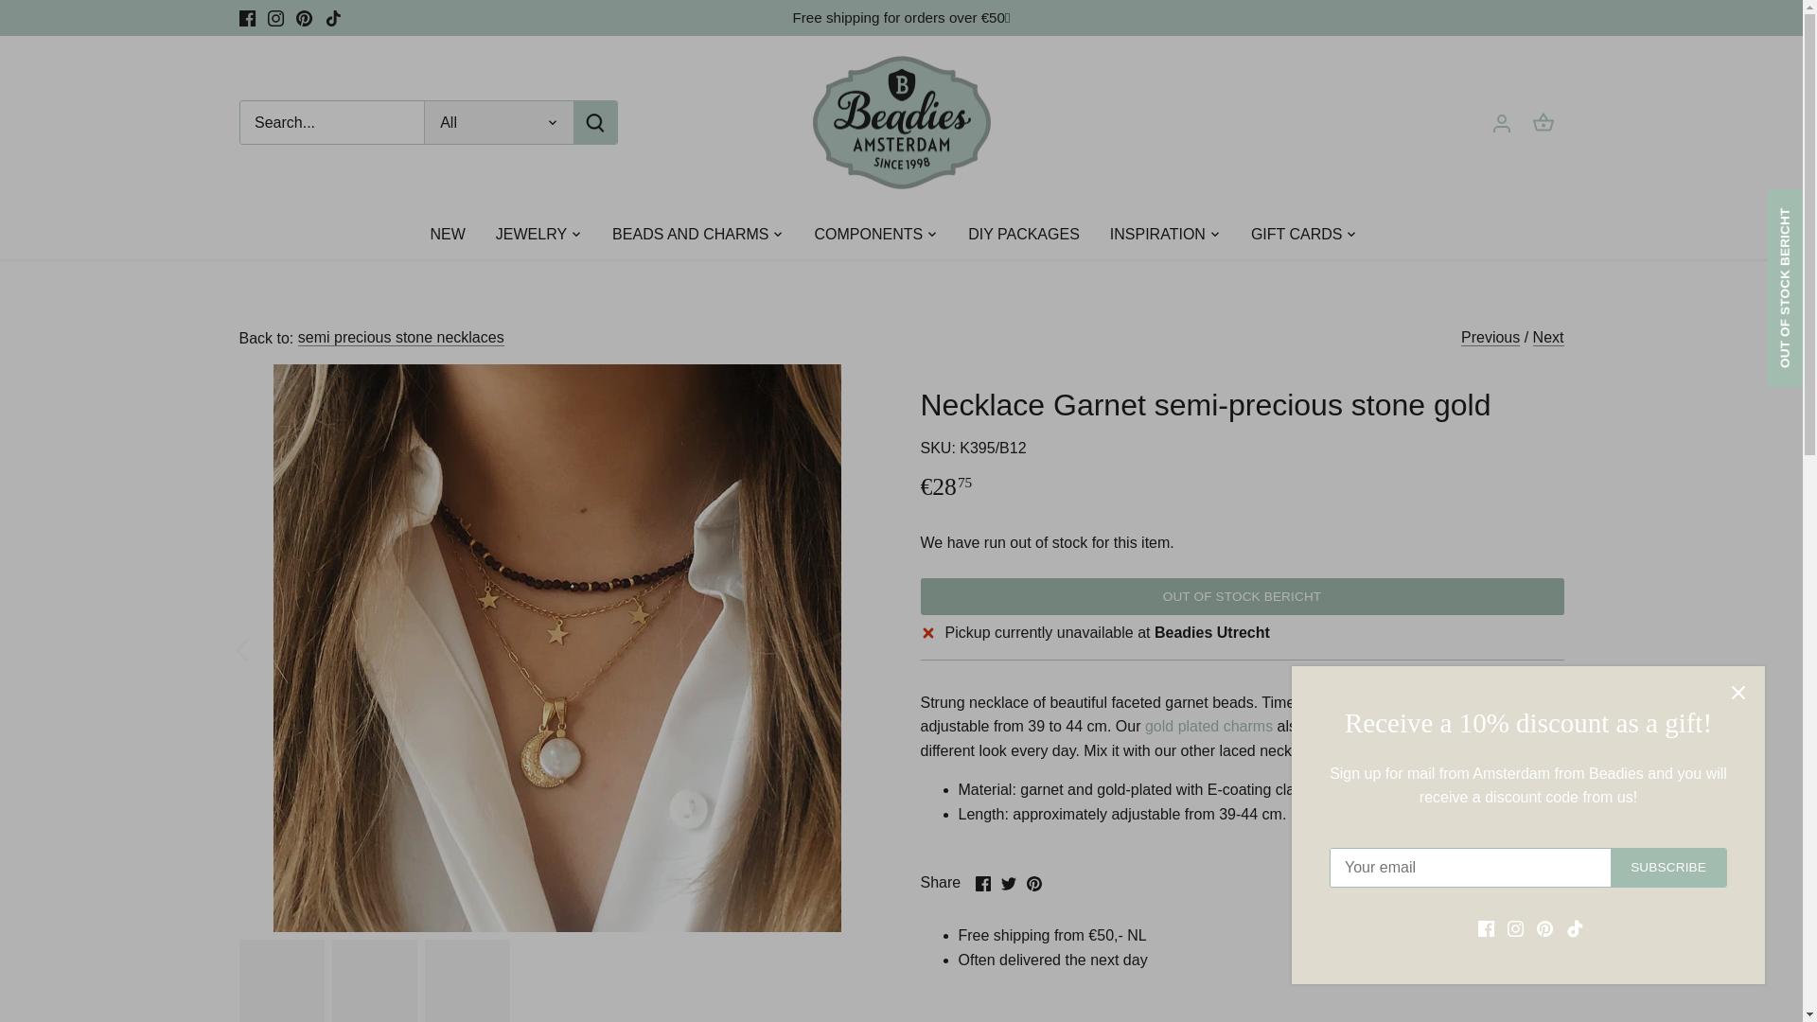 This screenshot has width=1817, height=1022. What do you see at coordinates (274, 18) in the screenshot?
I see `Instagram` at bounding box center [274, 18].